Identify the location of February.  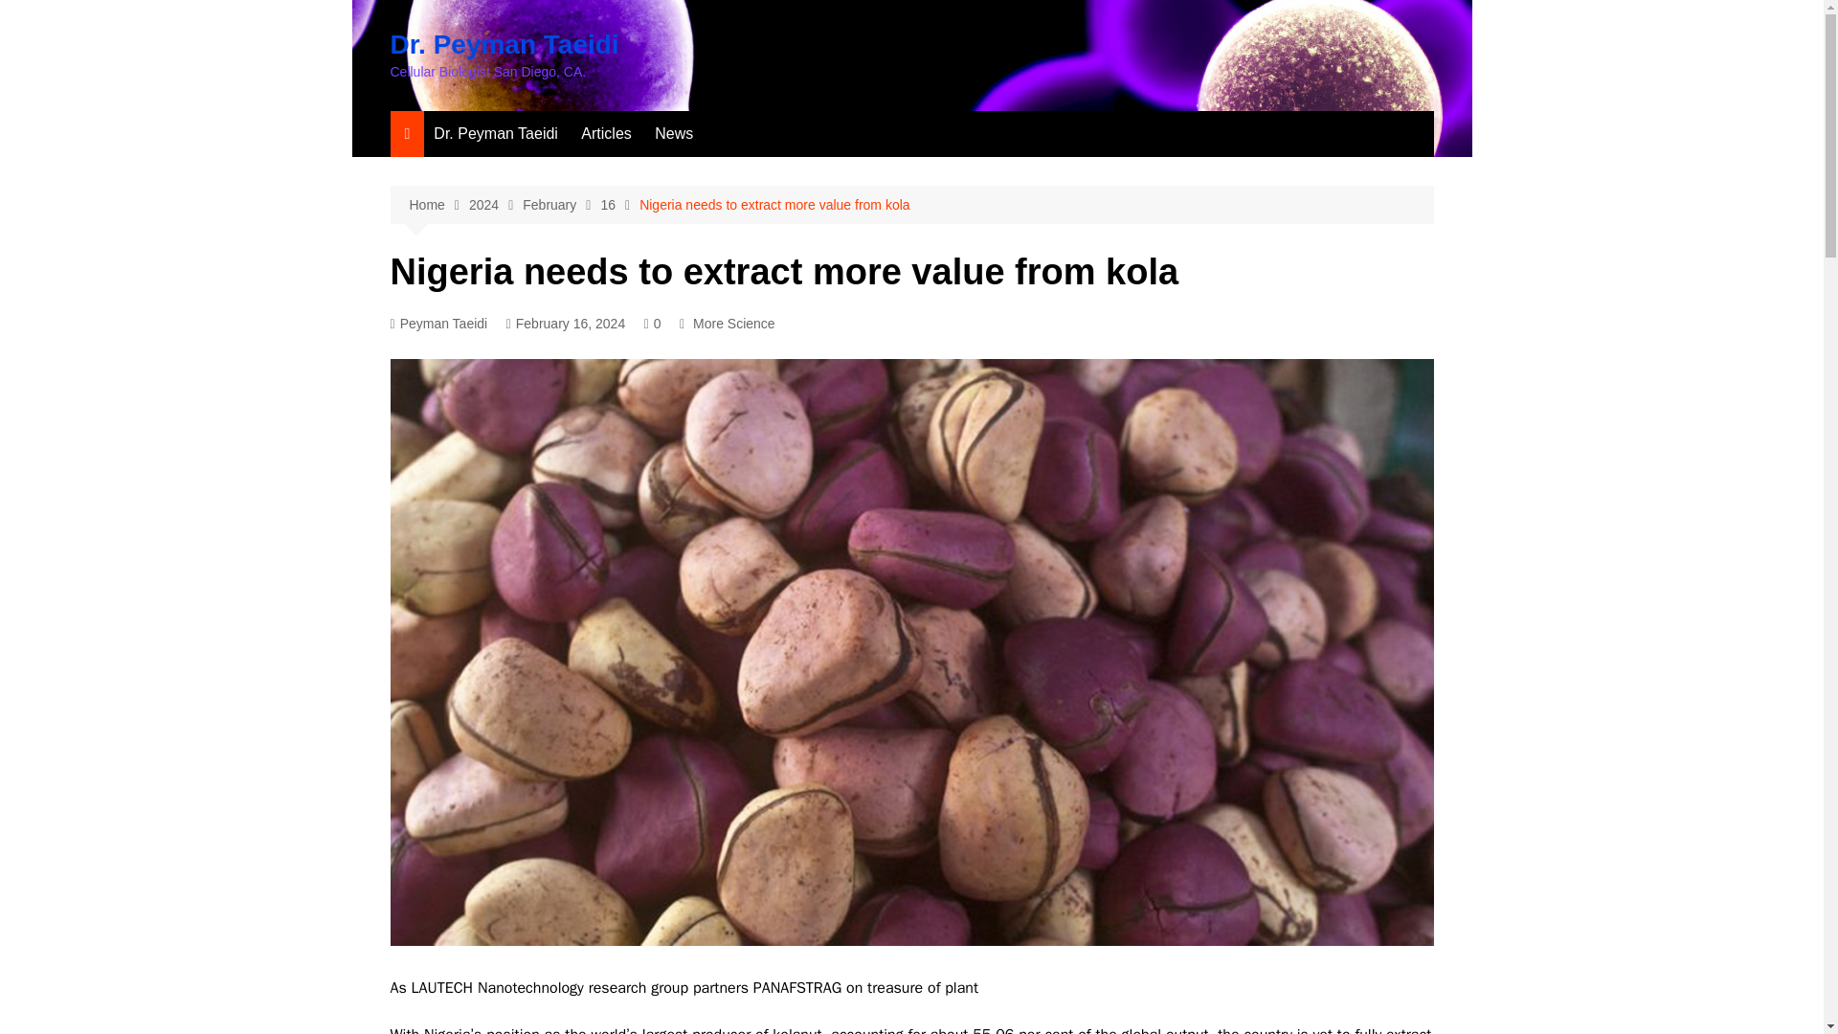
(561, 205).